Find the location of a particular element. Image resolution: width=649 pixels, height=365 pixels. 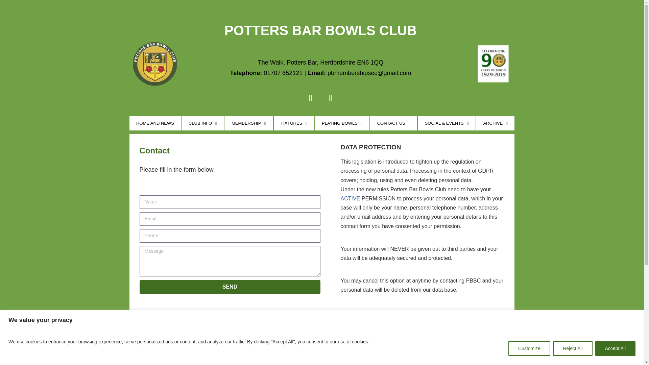

Customize is located at coordinates (529, 348).